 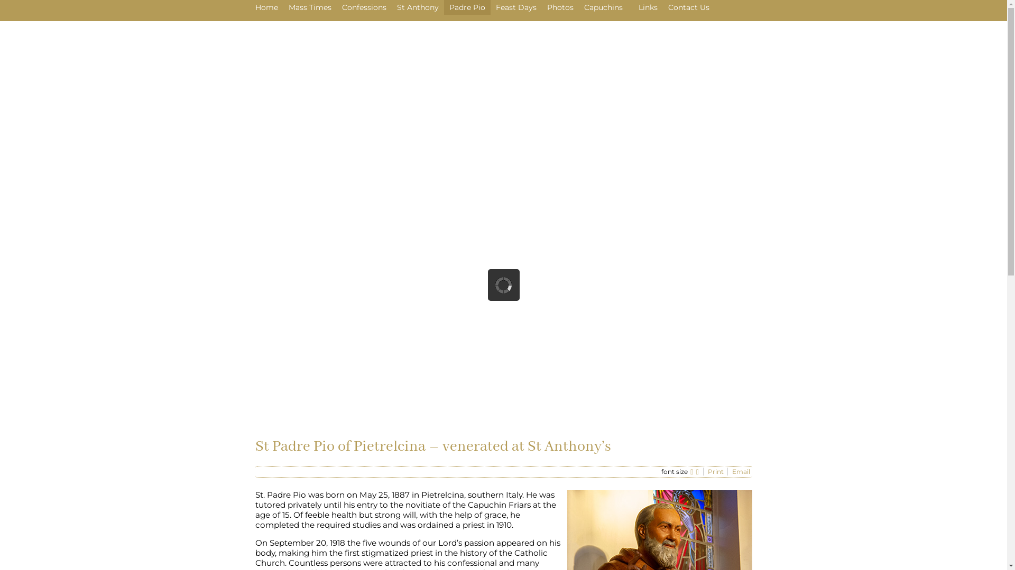 What do you see at coordinates (516, 7) in the screenshot?
I see `Feast Days` at bounding box center [516, 7].